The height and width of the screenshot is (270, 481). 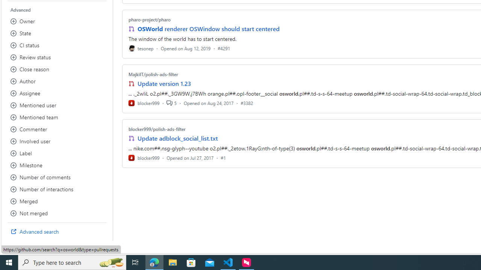 I want to click on OSWorld renderer OSWindow should start centered, so click(x=208, y=28).